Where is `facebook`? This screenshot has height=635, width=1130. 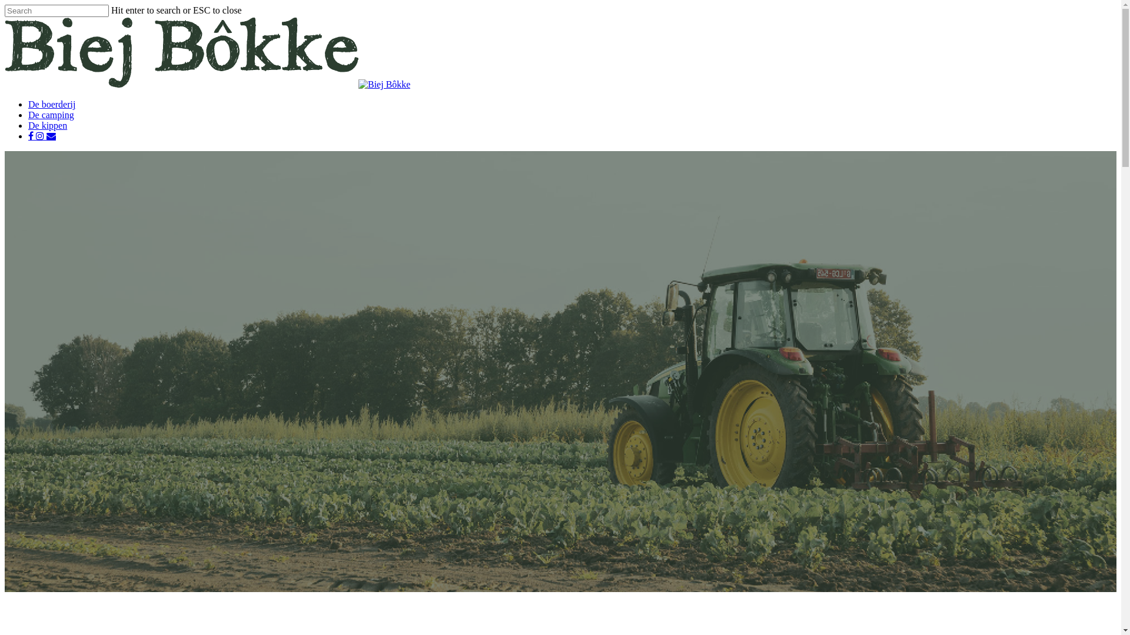
facebook is located at coordinates (32, 136).